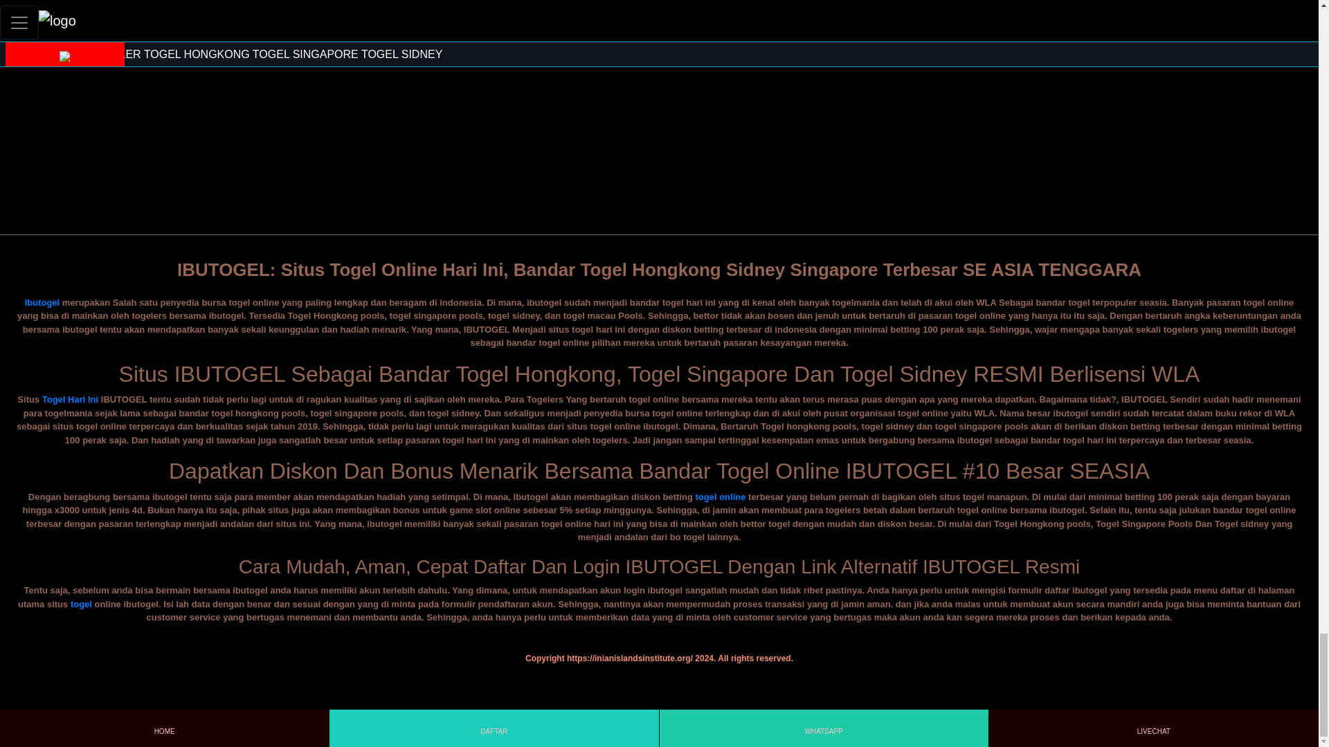  I want to click on Ibutogel, so click(42, 302).